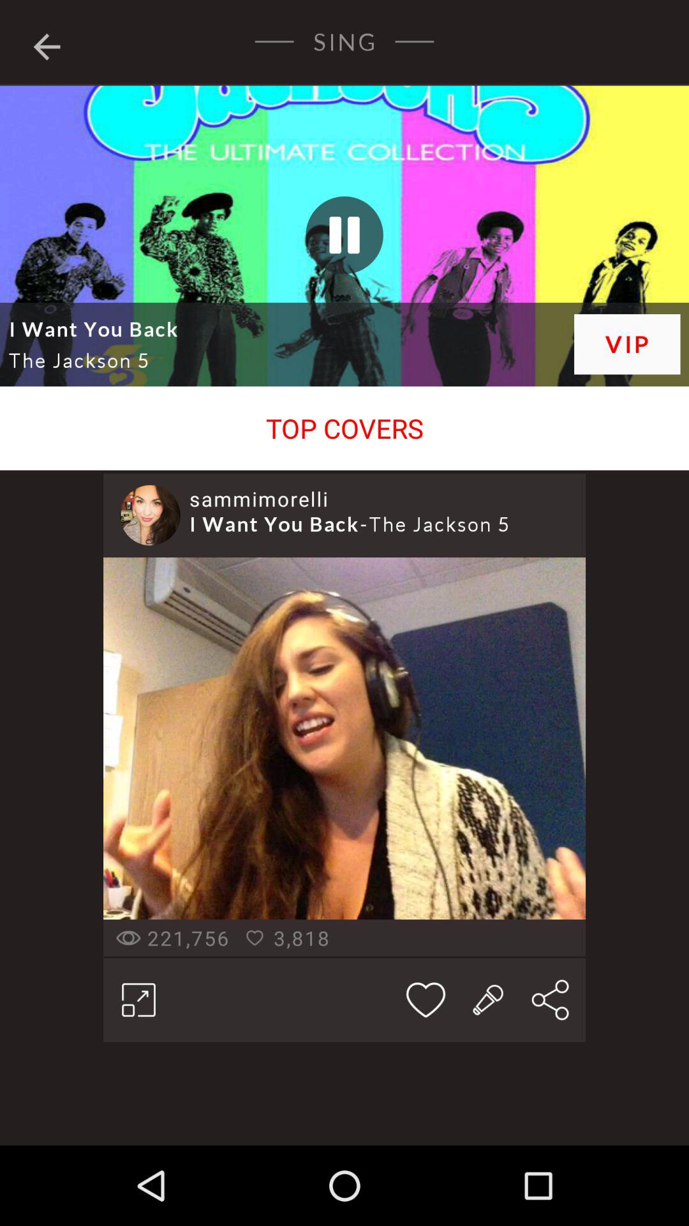 The height and width of the screenshot is (1226, 689). What do you see at coordinates (150, 515) in the screenshot?
I see `launch item to the left of sammimorelli` at bounding box center [150, 515].